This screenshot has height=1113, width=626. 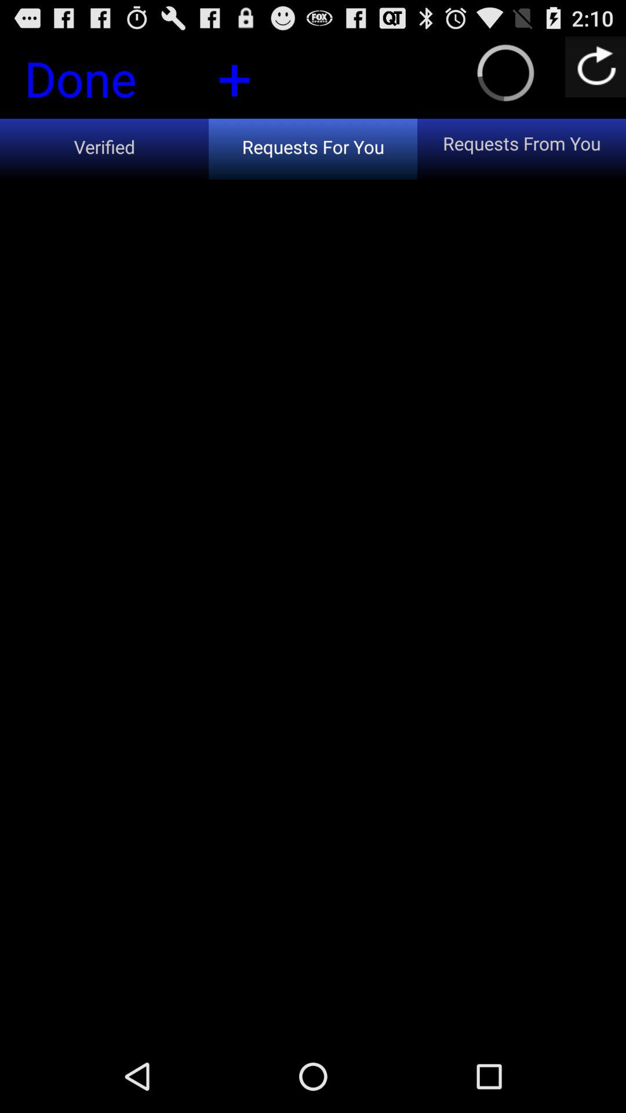 What do you see at coordinates (234, 77) in the screenshot?
I see `tap the icon next to the requests from you icon` at bounding box center [234, 77].